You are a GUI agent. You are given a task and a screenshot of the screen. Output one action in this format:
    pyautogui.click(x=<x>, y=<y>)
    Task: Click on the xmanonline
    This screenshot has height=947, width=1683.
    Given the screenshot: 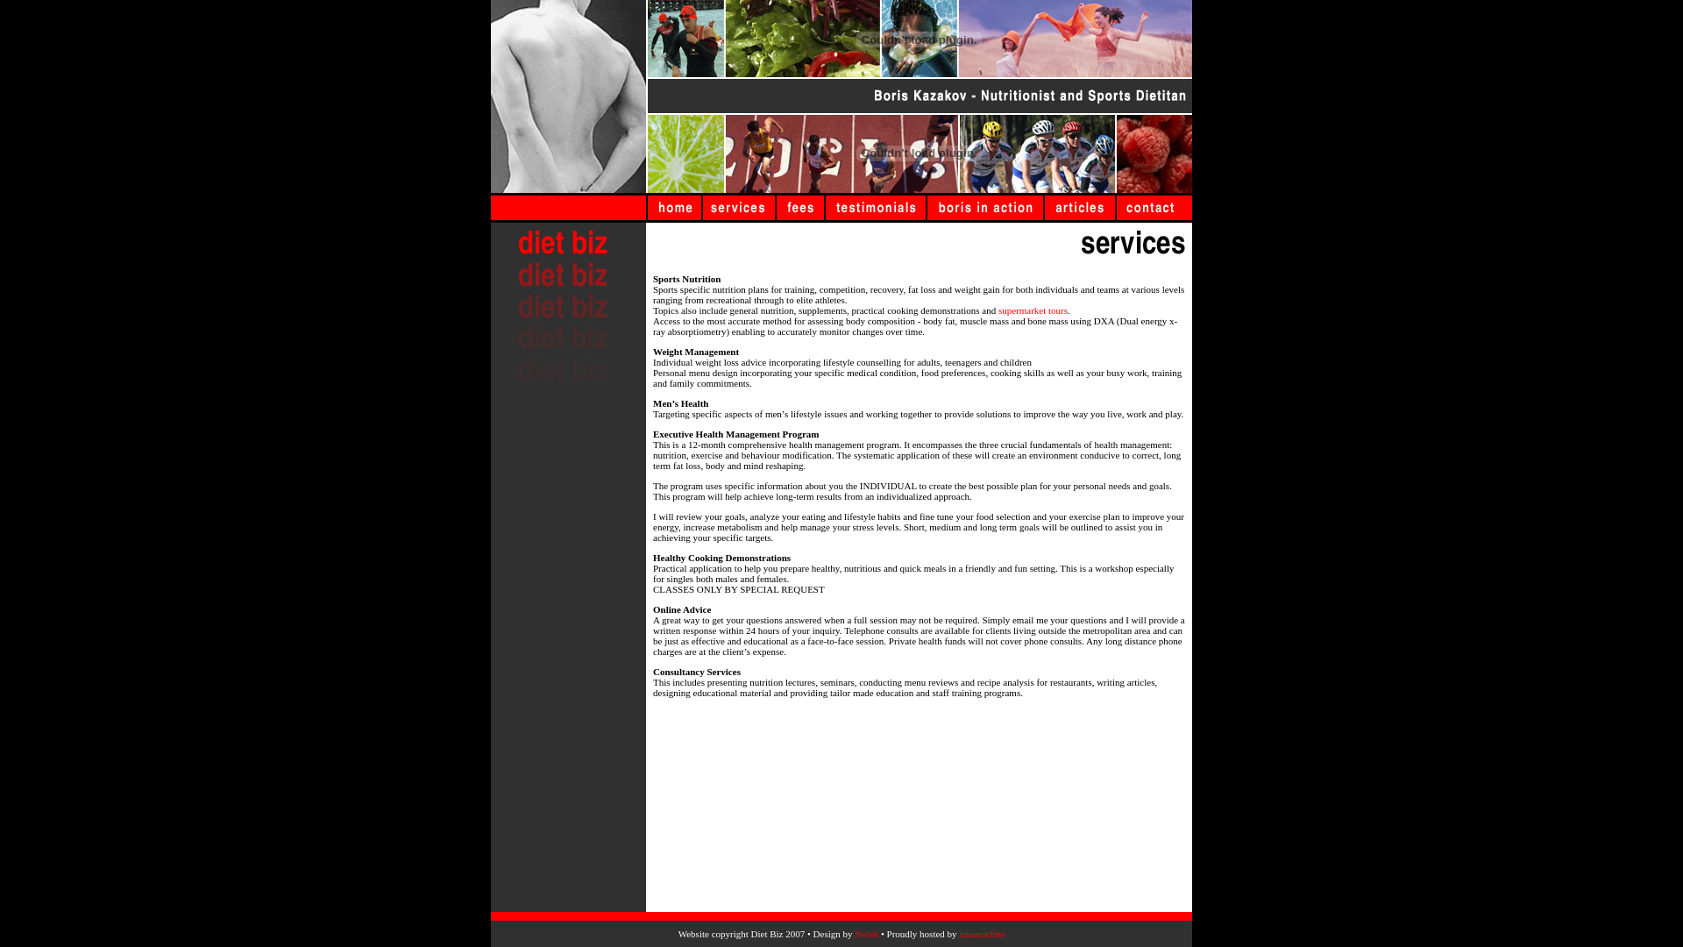 What is the action you would take?
    pyautogui.click(x=982, y=934)
    